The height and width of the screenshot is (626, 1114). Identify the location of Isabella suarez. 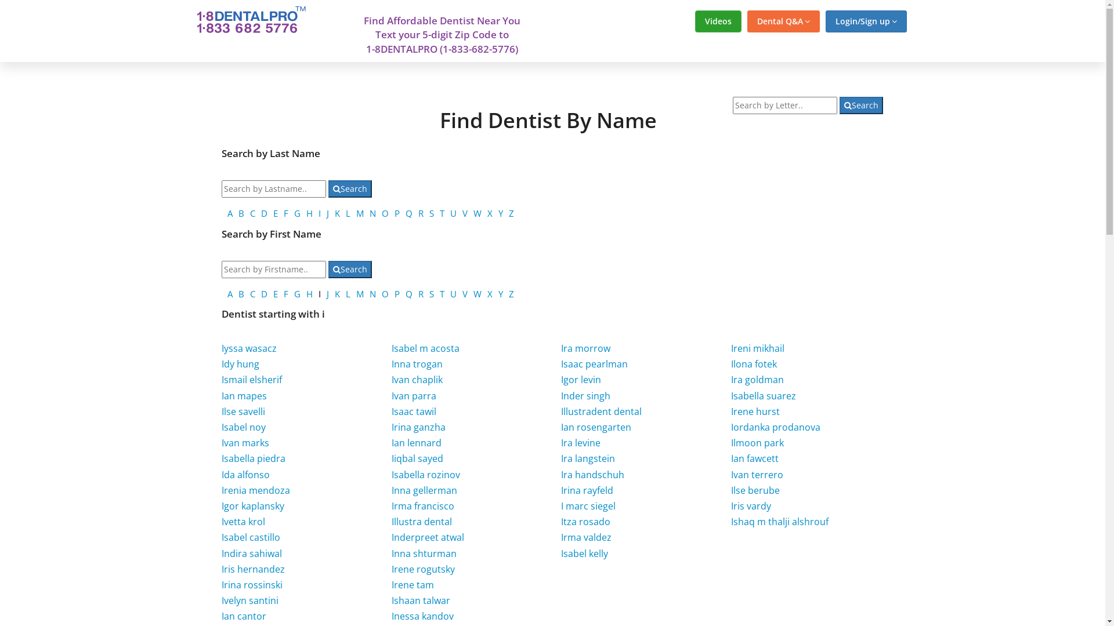
(764, 396).